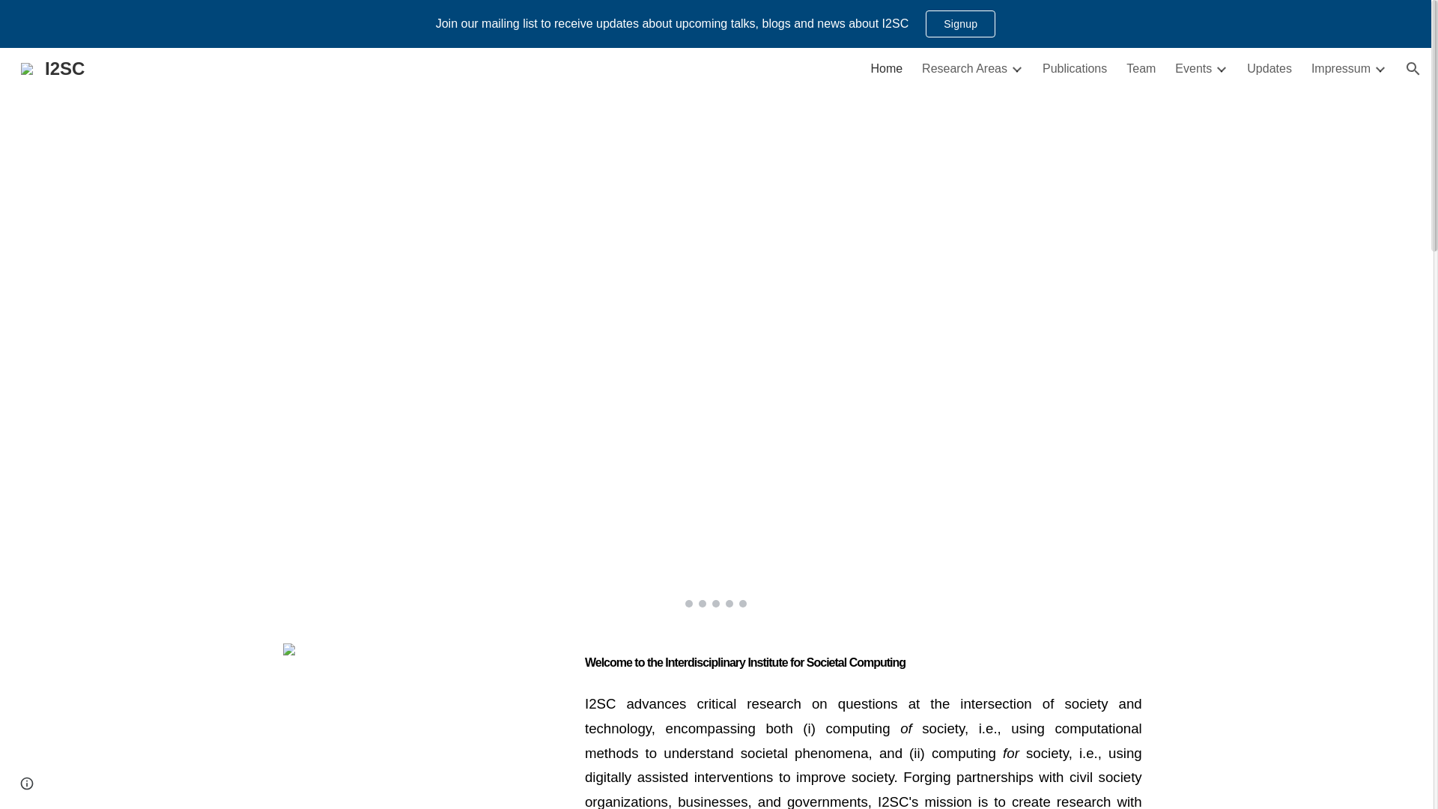 This screenshot has width=1438, height=809. I want to click on Publications, so click(1075, 69).